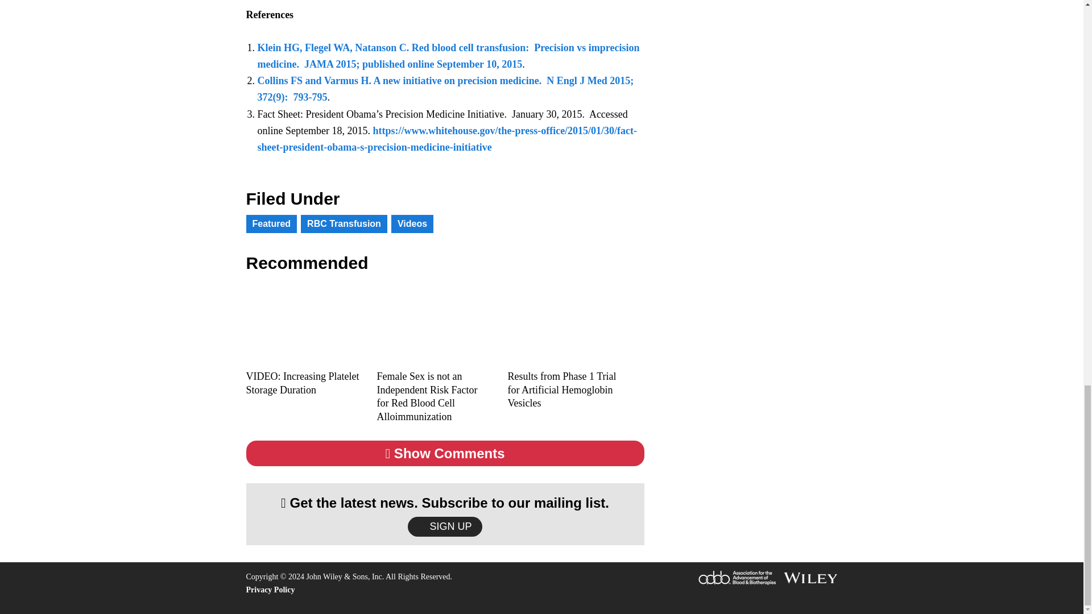  What do you see at coordinates (271, 224) in the screenshot?
I see `Featured` at bounding box center [271, 224].